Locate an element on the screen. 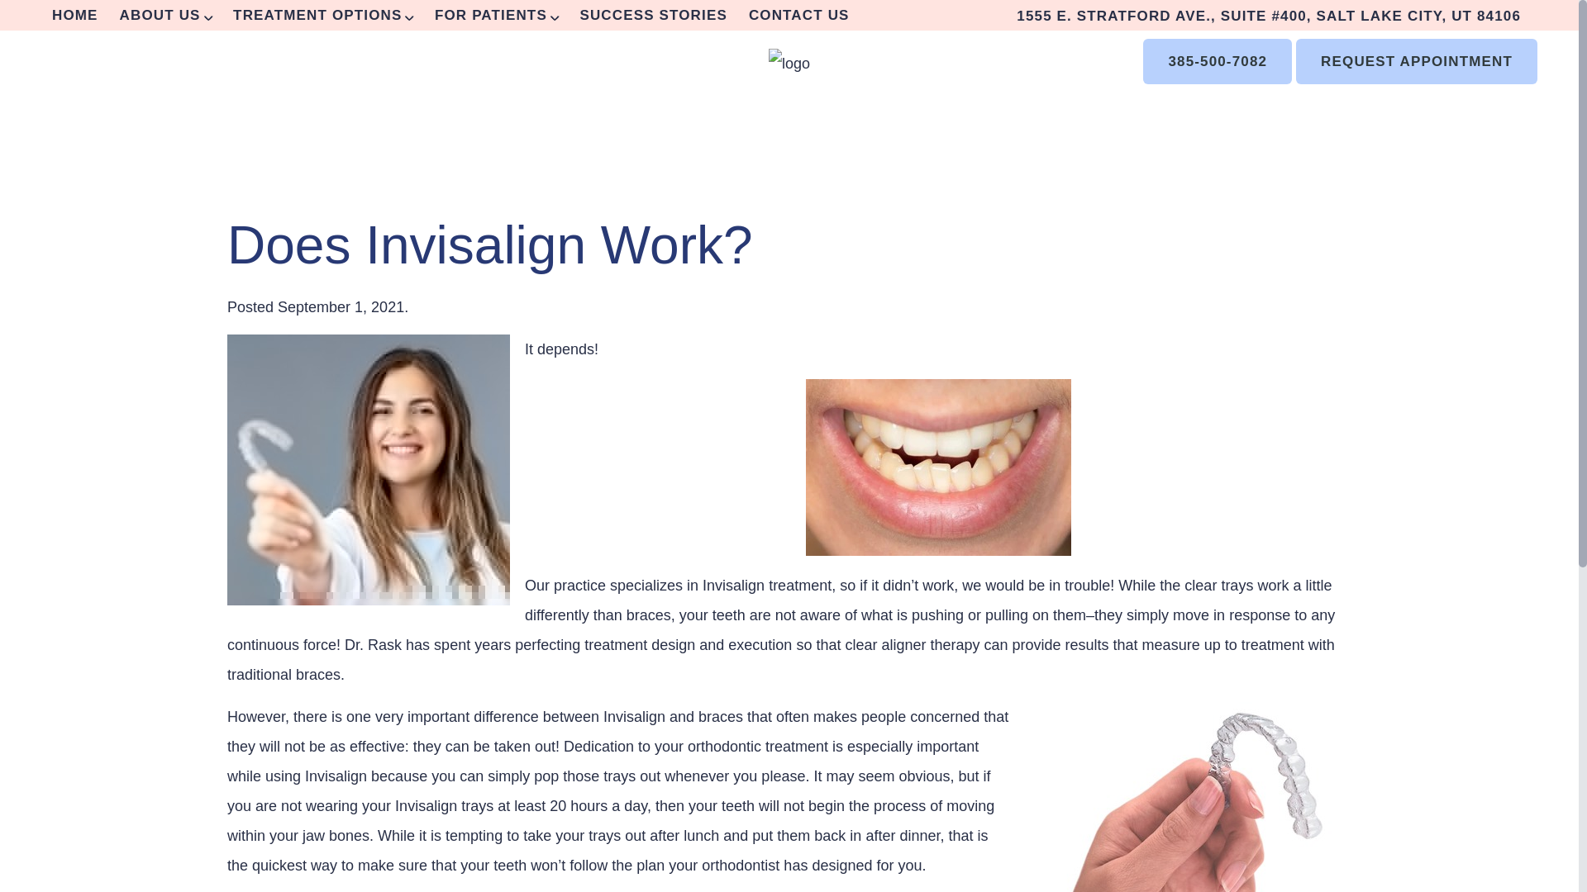 The height and width of the screenshot is (892, 1587). HOME is located at coordinates (74, 15).